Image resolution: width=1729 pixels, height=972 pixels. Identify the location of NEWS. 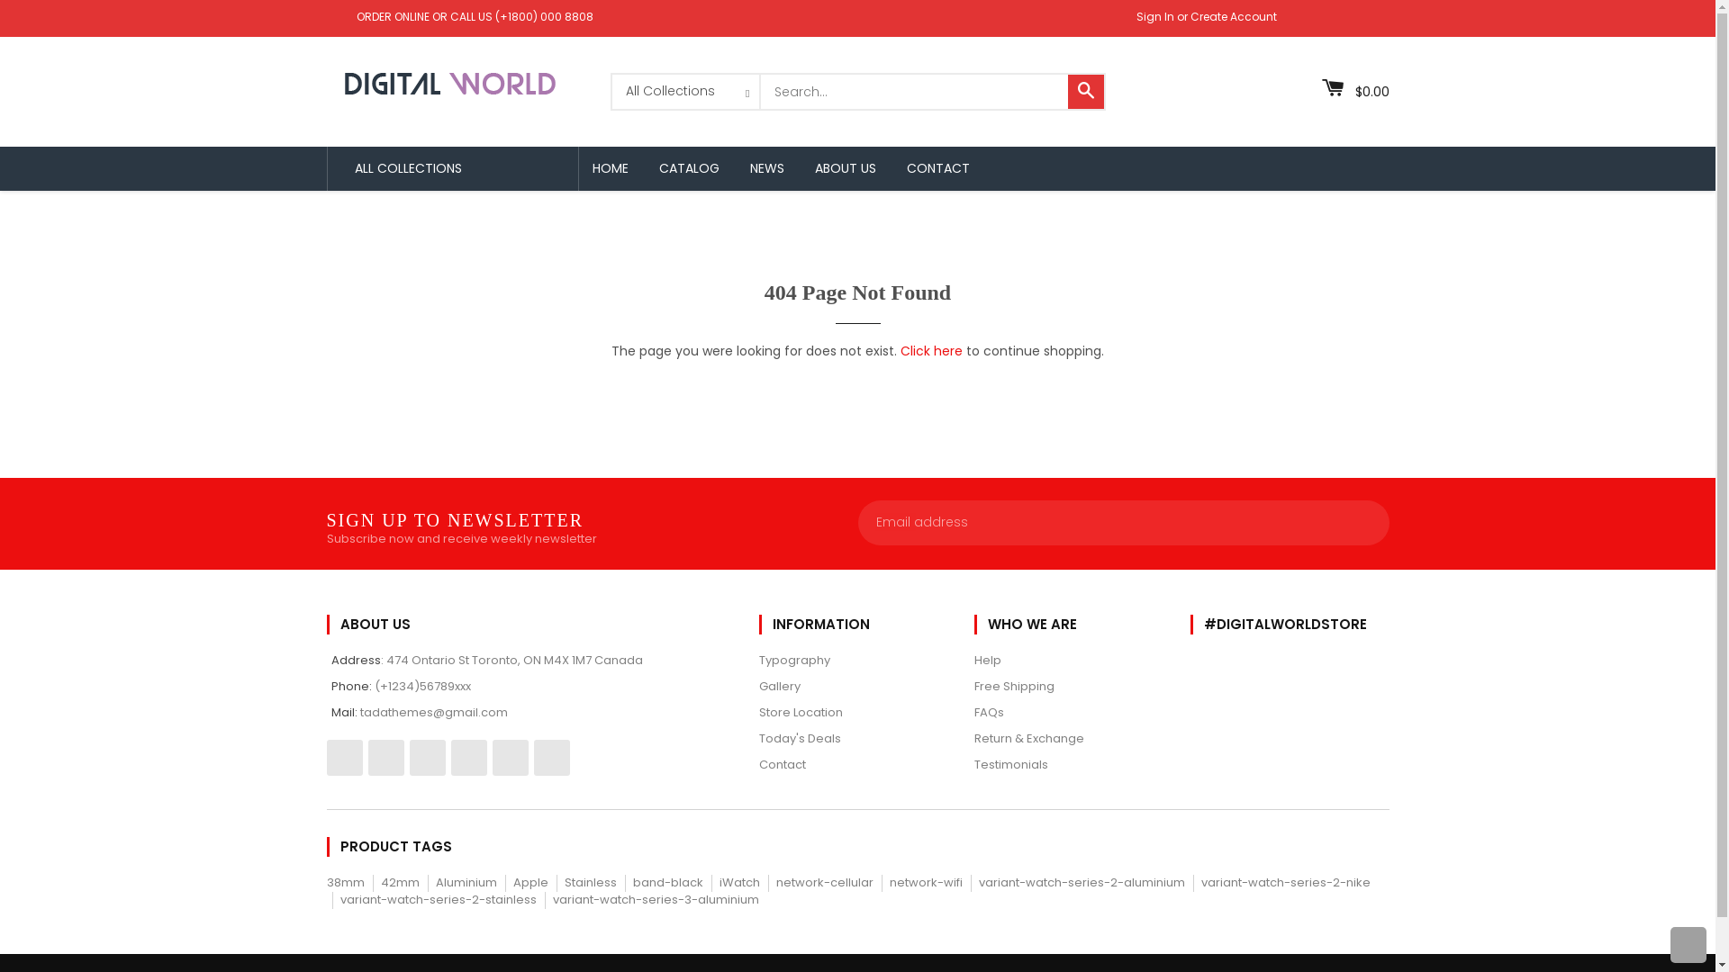
(767, 168).